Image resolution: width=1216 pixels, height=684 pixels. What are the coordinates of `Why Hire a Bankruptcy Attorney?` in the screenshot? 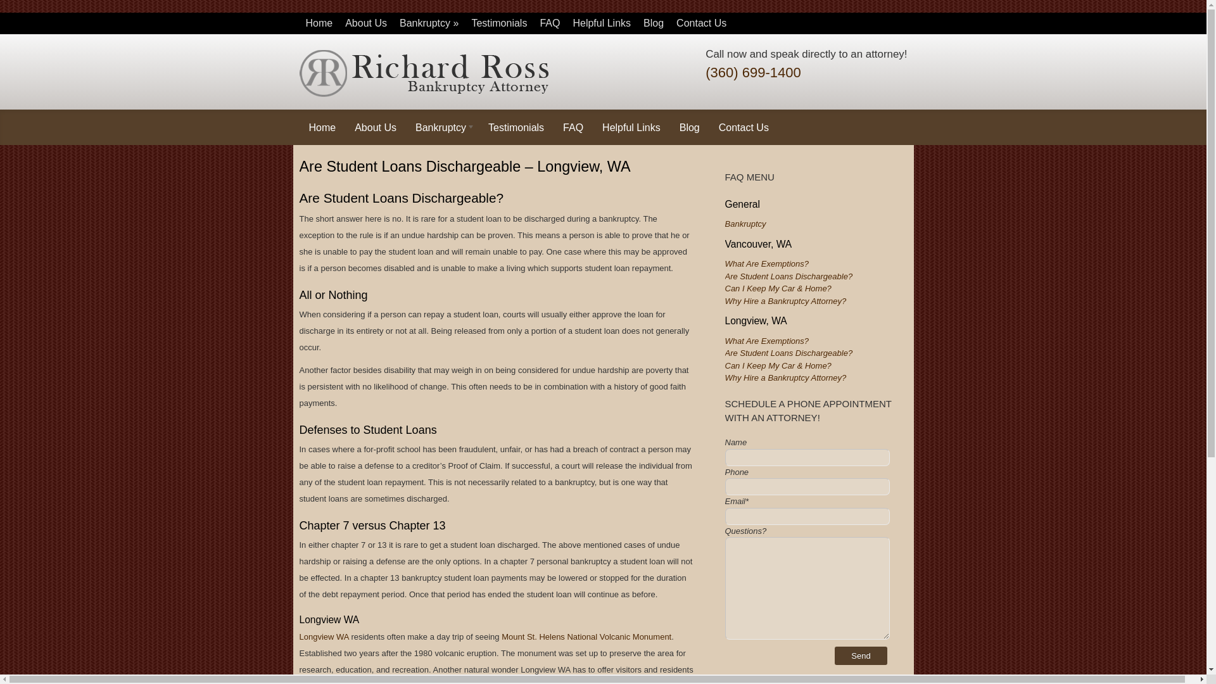 It's located at (785, 377).